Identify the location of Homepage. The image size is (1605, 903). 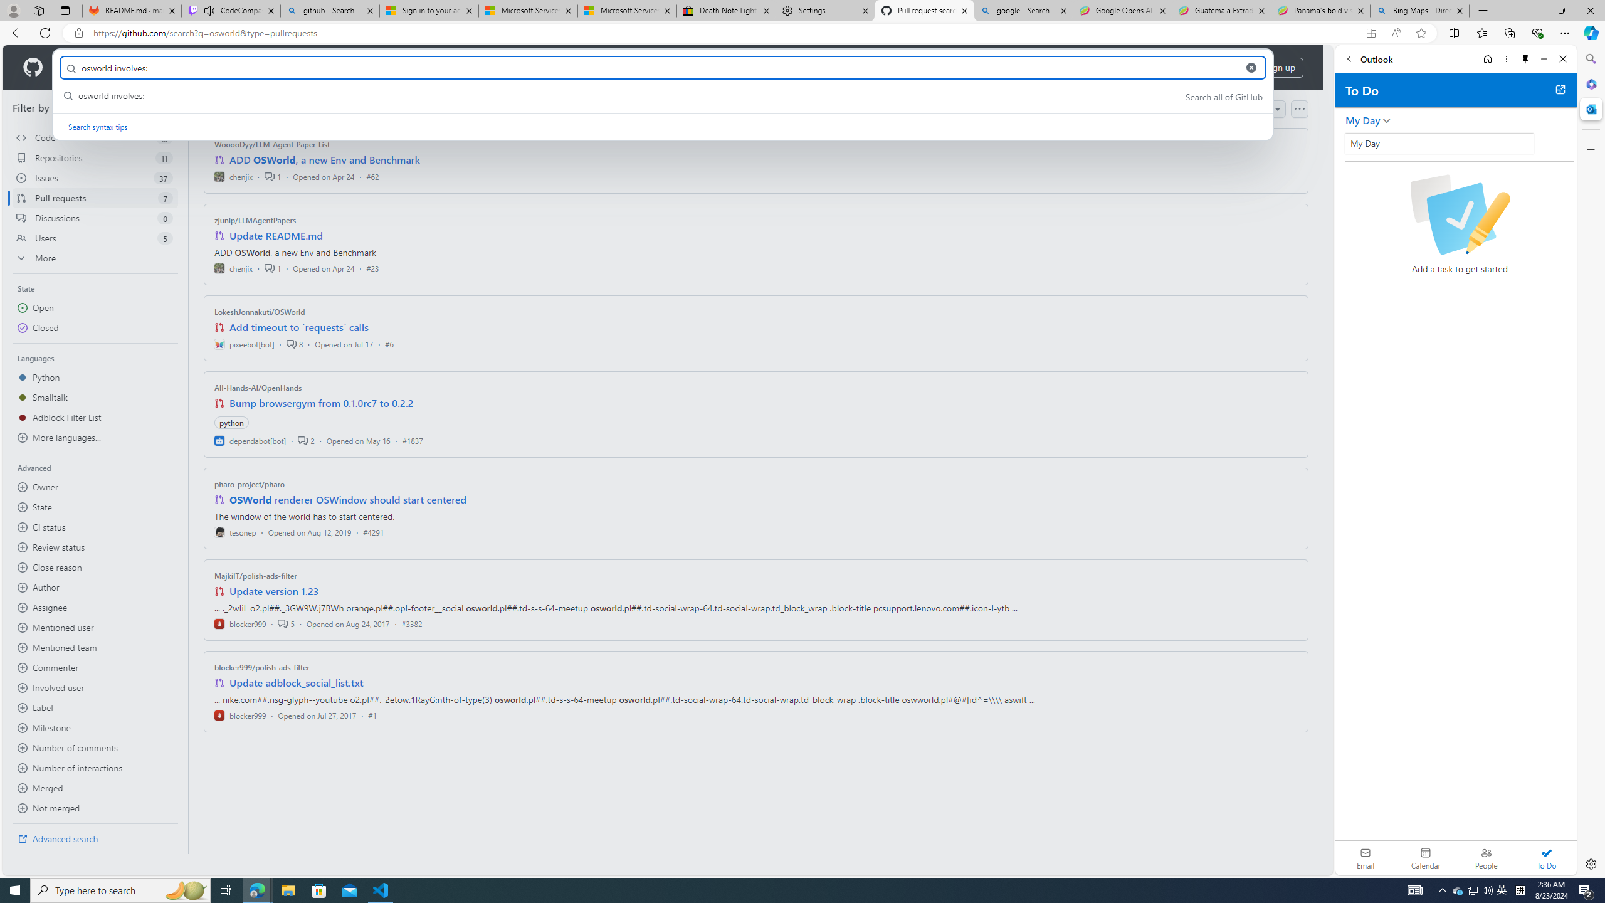
(33, 68).